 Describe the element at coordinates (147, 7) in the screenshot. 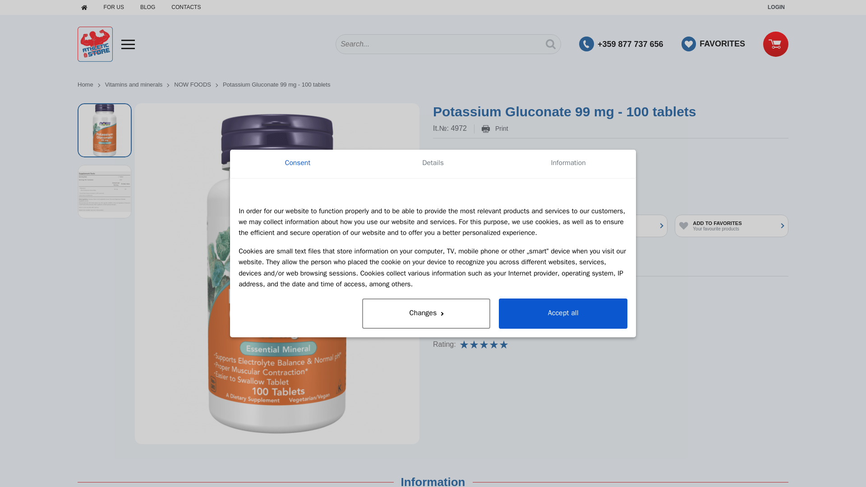

I see `Blog` at that location.